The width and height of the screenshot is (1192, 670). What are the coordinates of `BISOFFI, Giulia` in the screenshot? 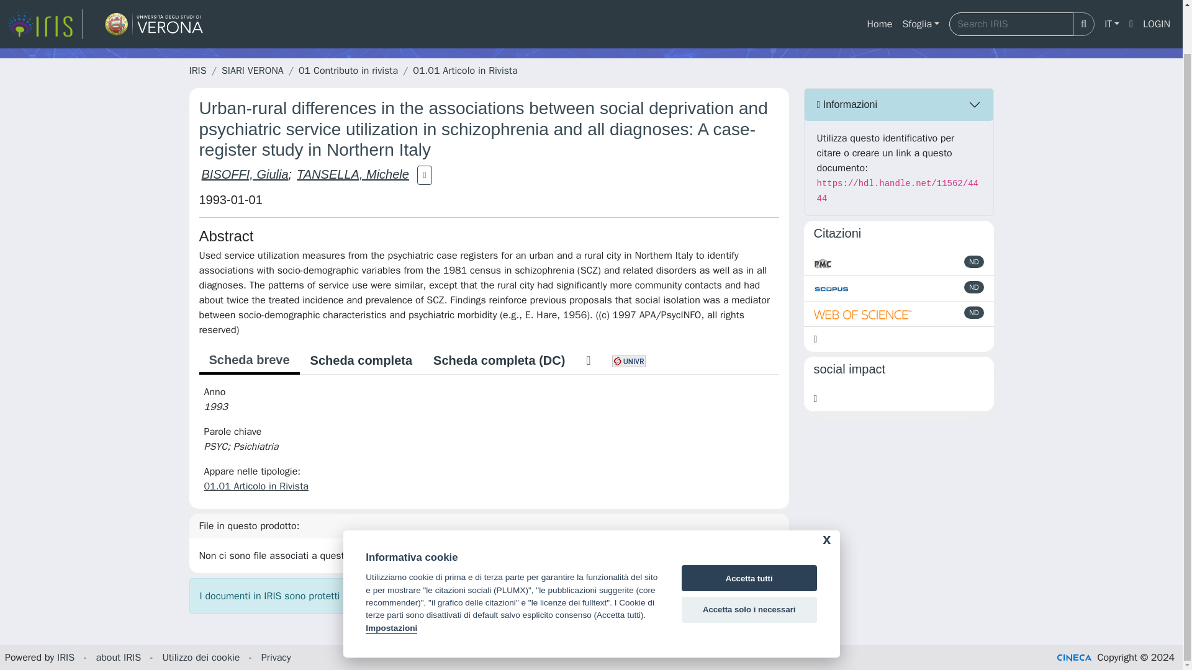 It's located at (245, 174).